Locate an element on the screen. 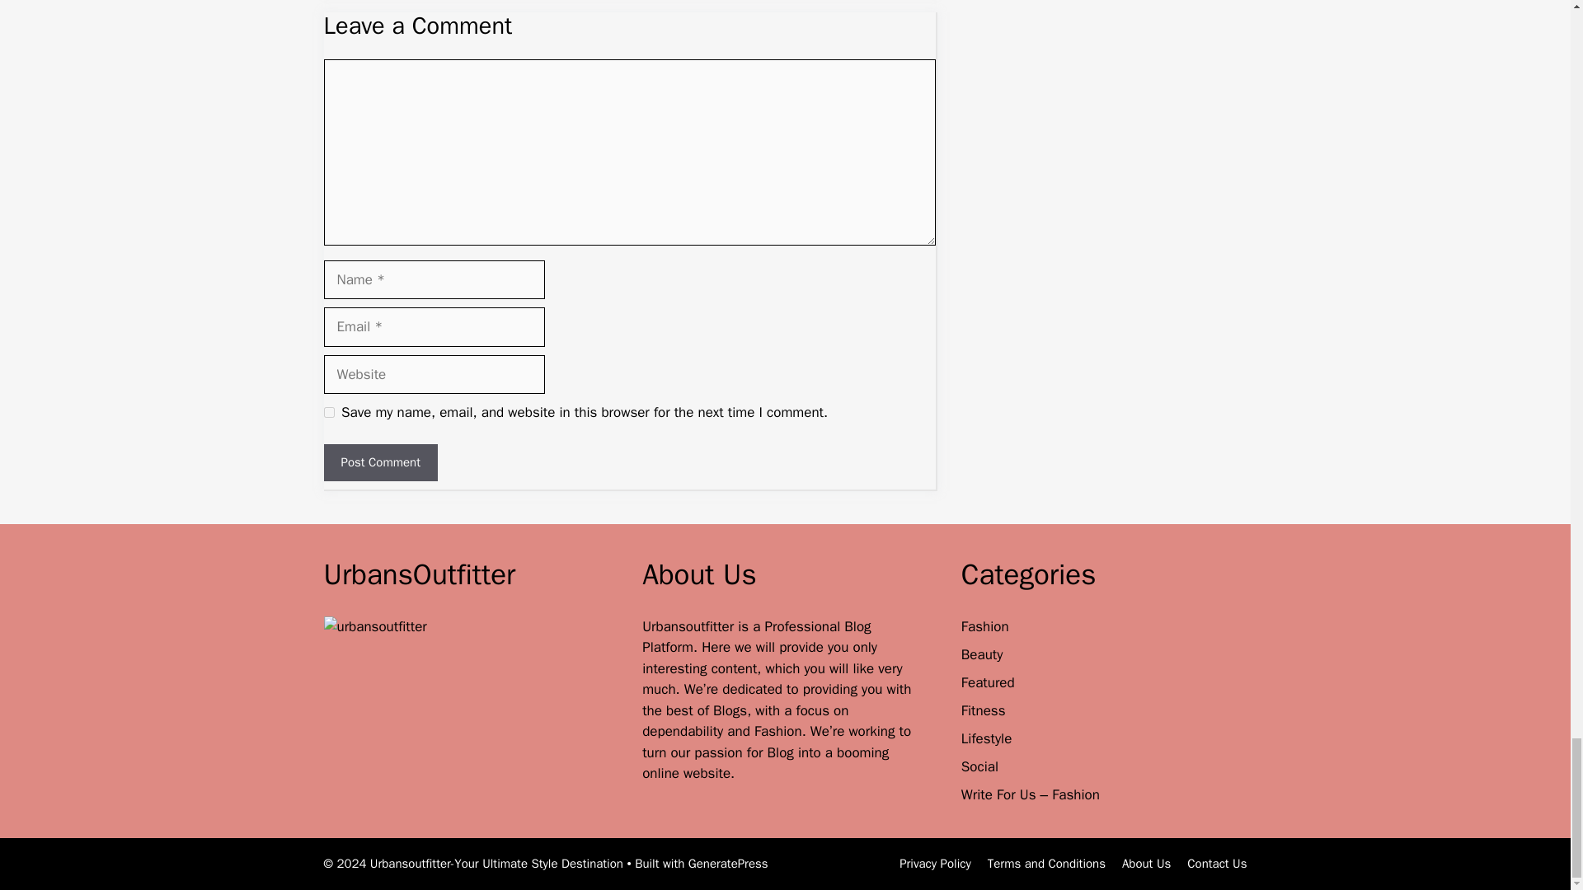  Urbansoutfitter  is located at coordinates (689, 626).